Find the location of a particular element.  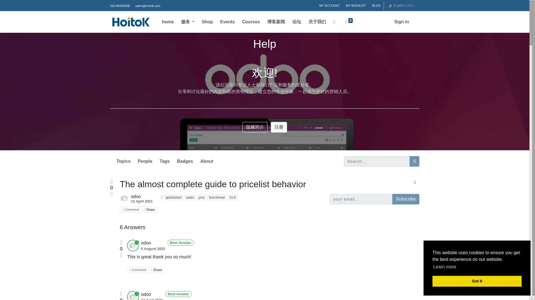

Courses is located at coordinates (251, 22).